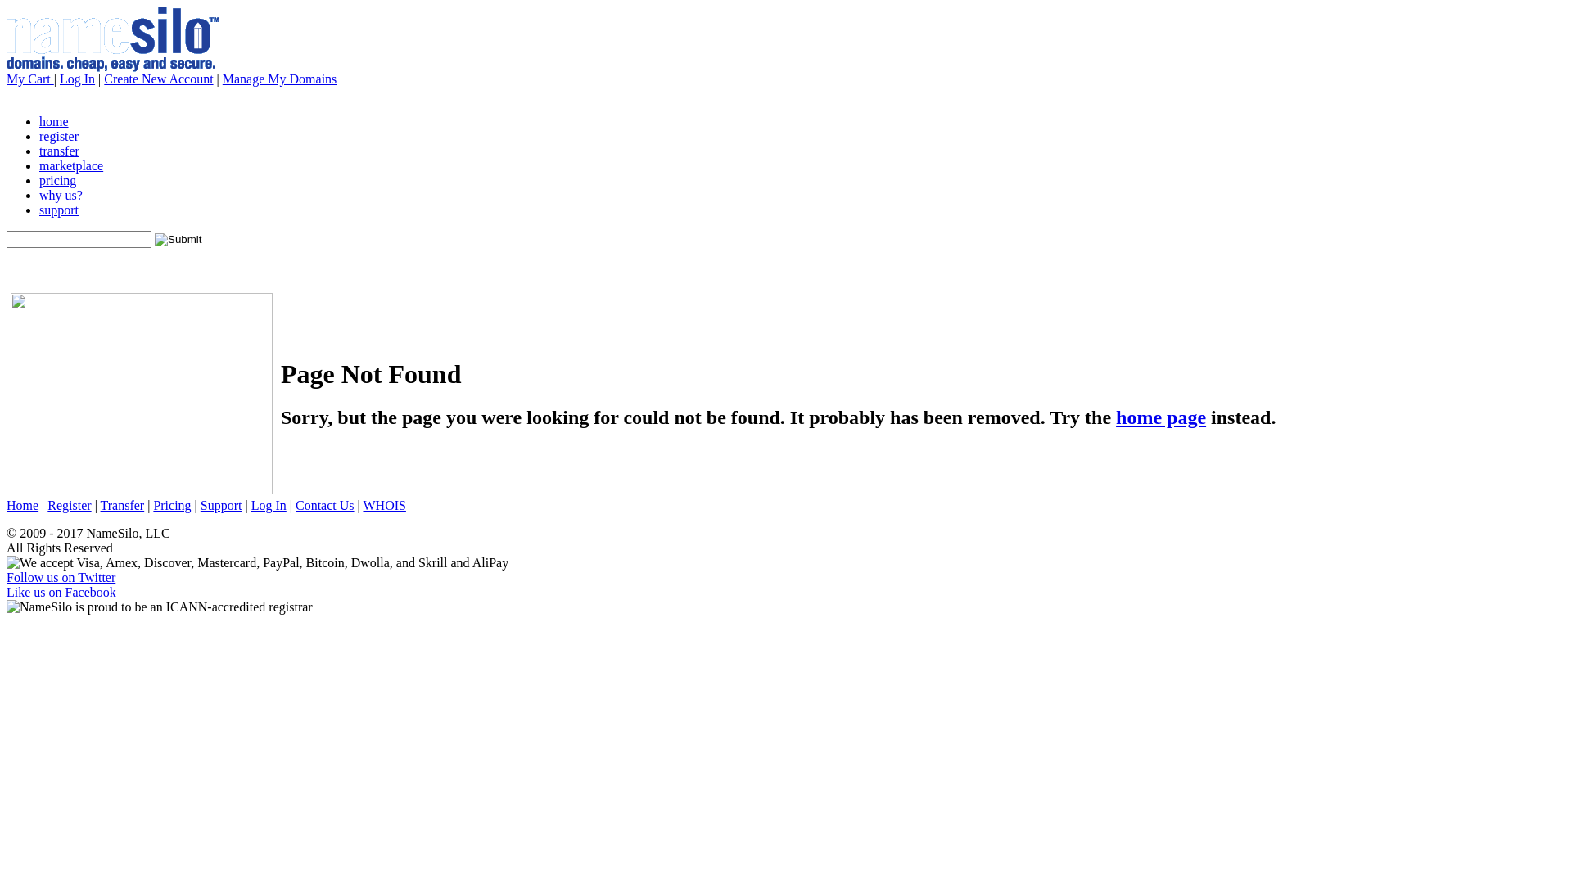  Describe the element at coordinates (59, 136) in the screenshot. I see `register` at that location.